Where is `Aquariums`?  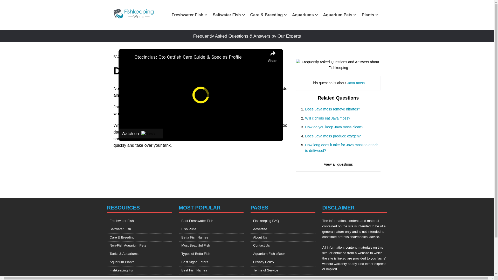 Aquariums is located at coordinates (305, 15).